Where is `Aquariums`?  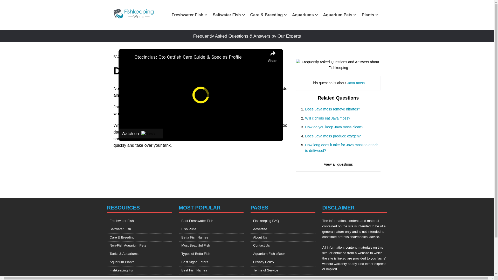 Aquariums is located at coordinates (305, 15).